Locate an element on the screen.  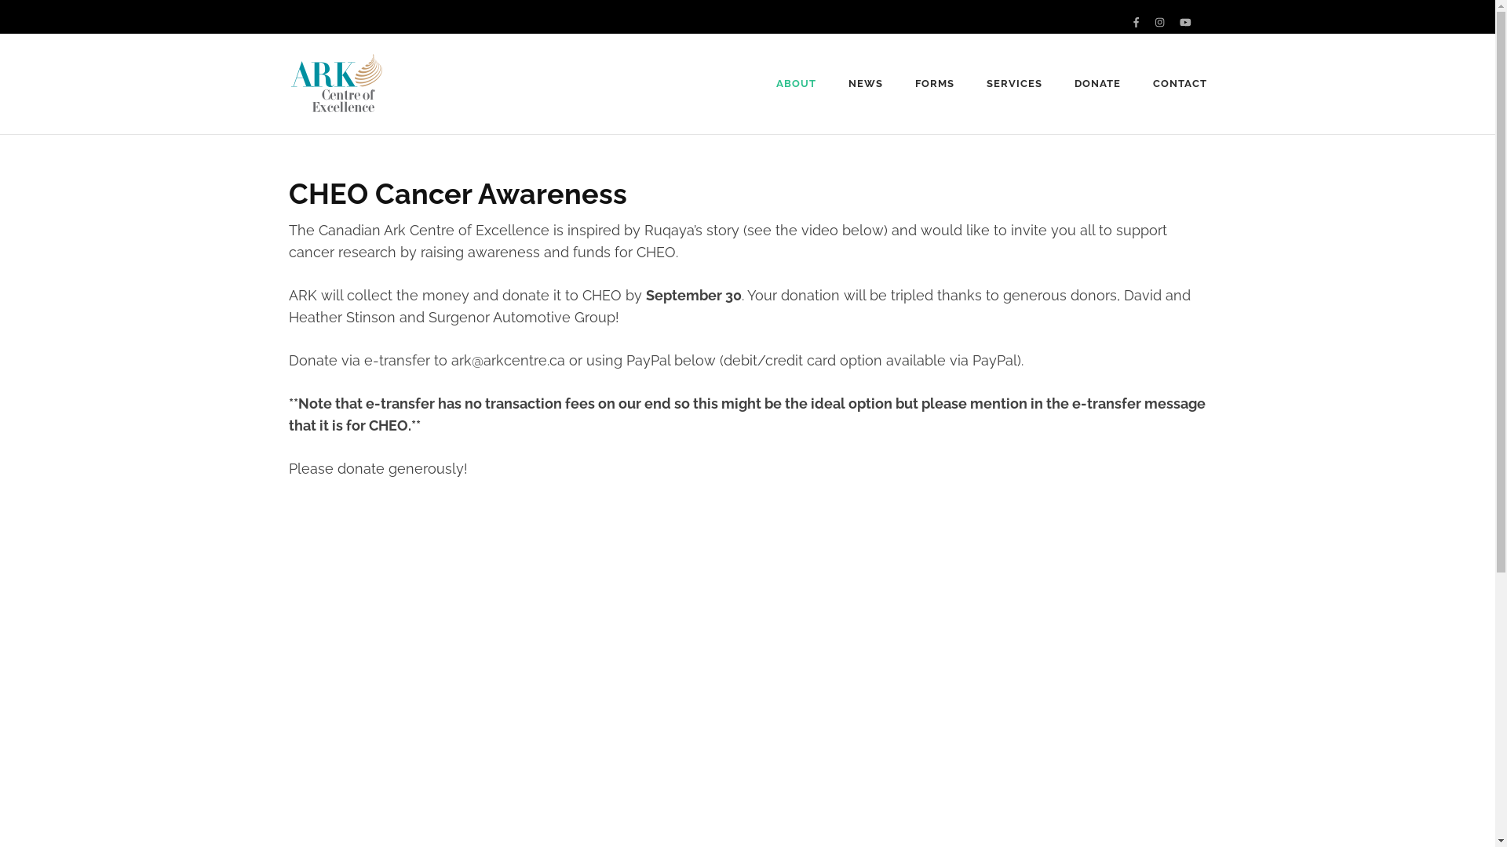
CONTACT is located at coordinates (1180, 84).